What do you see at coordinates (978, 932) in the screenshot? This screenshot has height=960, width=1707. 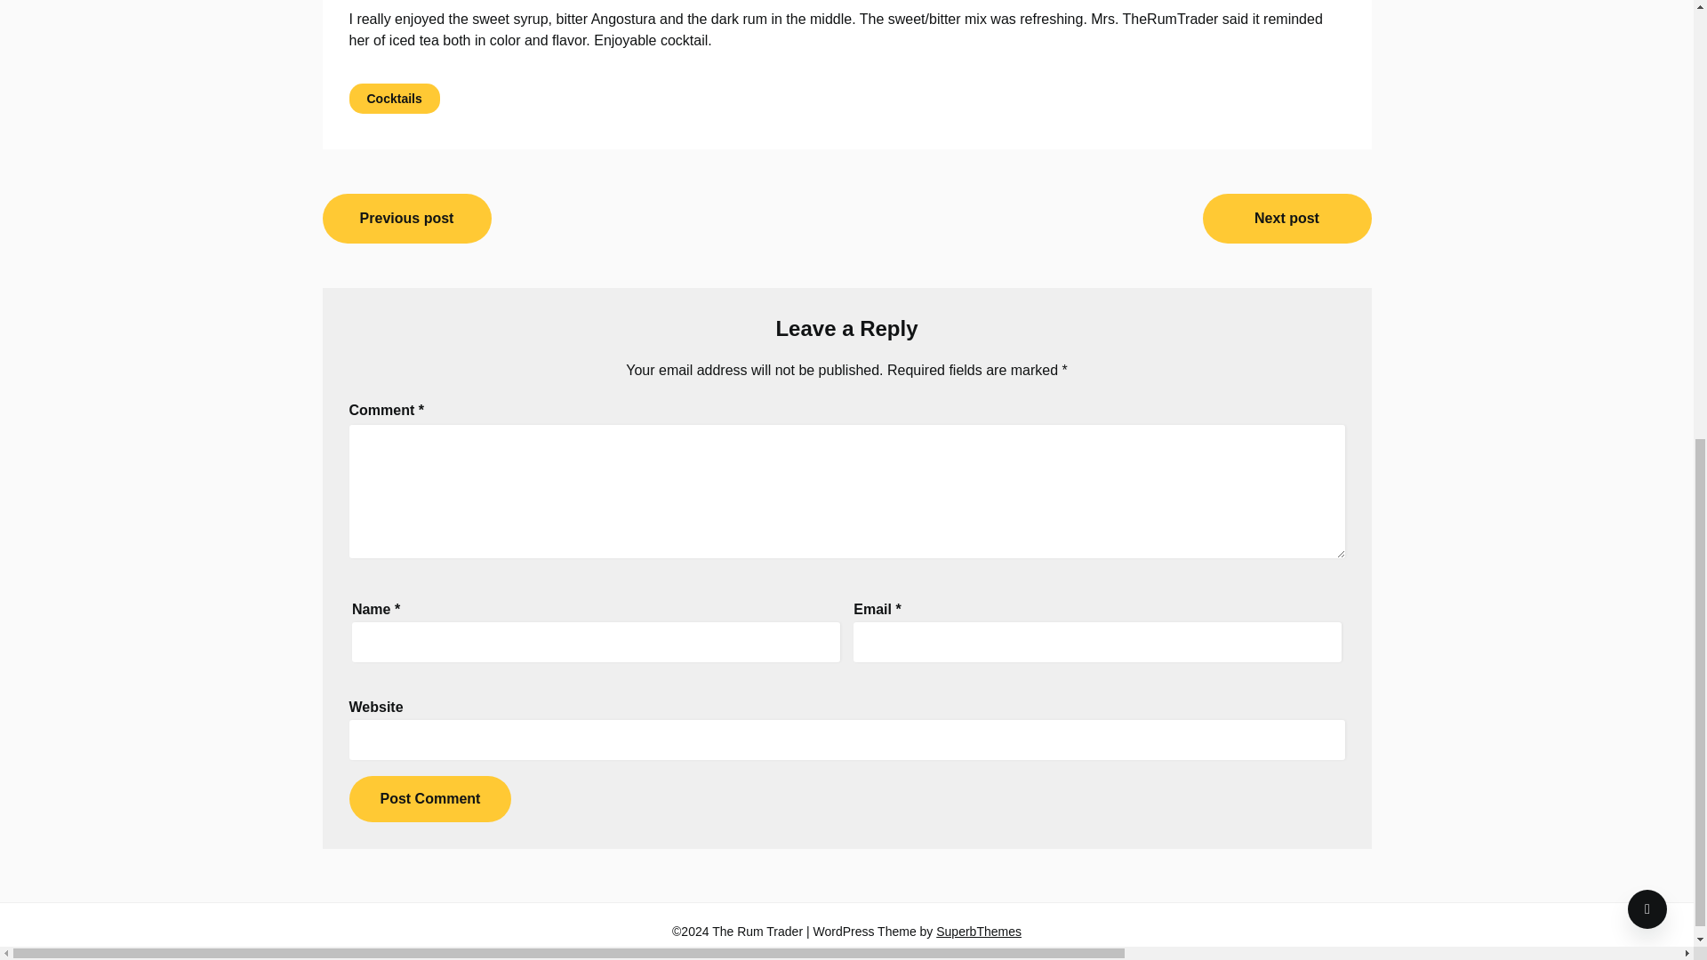 I see `SuperbThemes` at bounding box center [978, 932].